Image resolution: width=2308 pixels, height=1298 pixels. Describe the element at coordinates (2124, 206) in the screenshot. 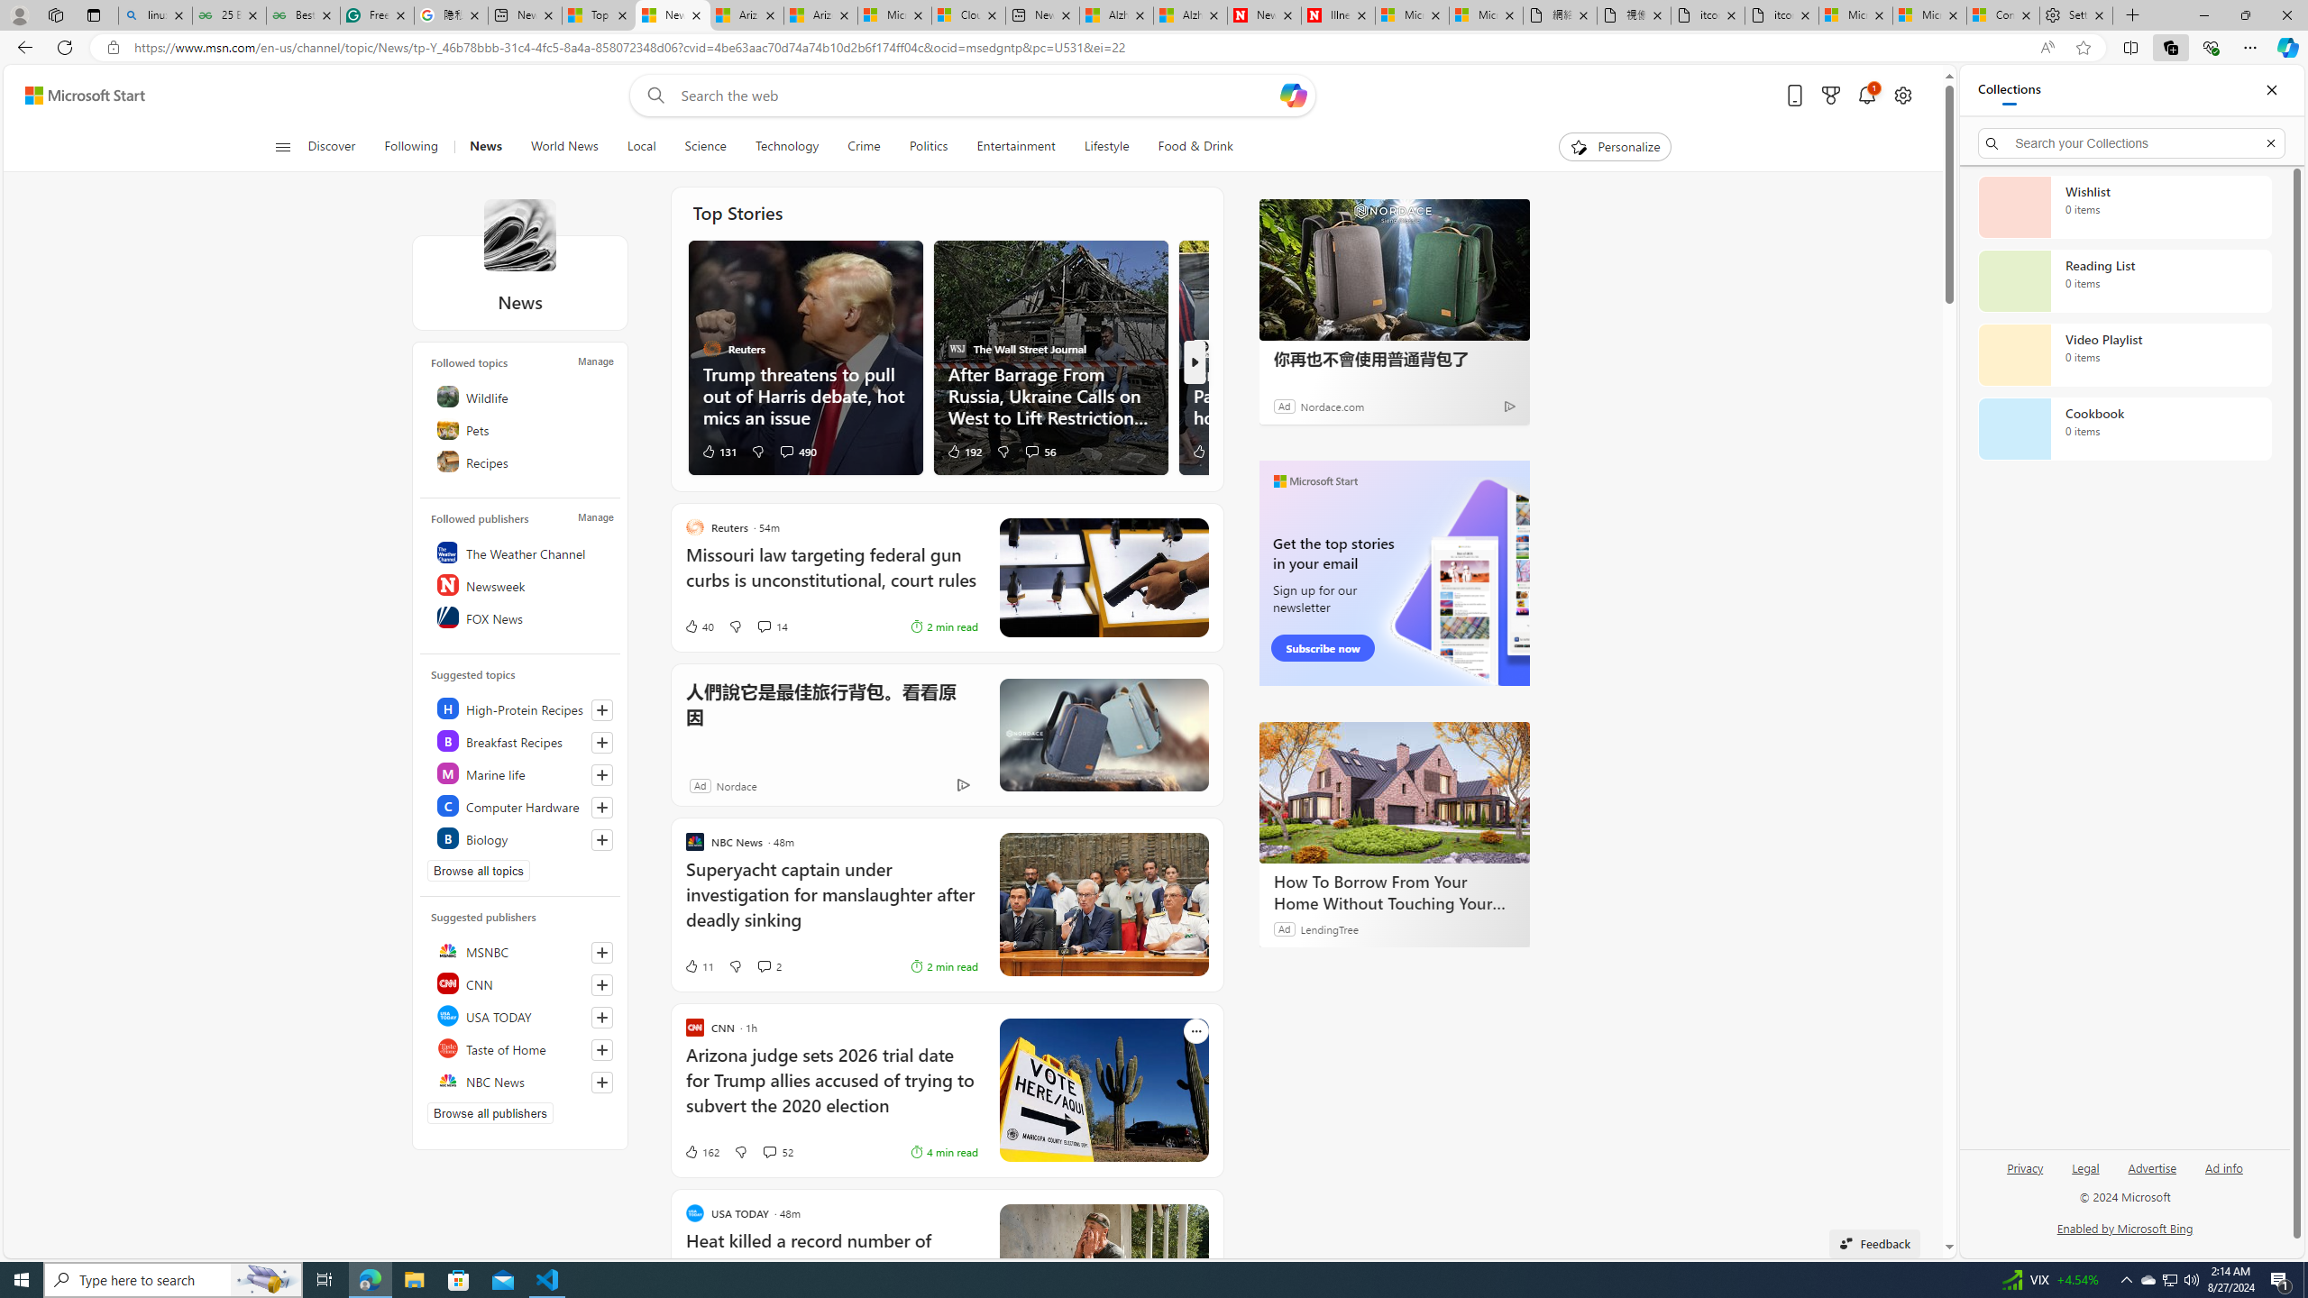

I see `Wishlist collection, 0 items` at that location.